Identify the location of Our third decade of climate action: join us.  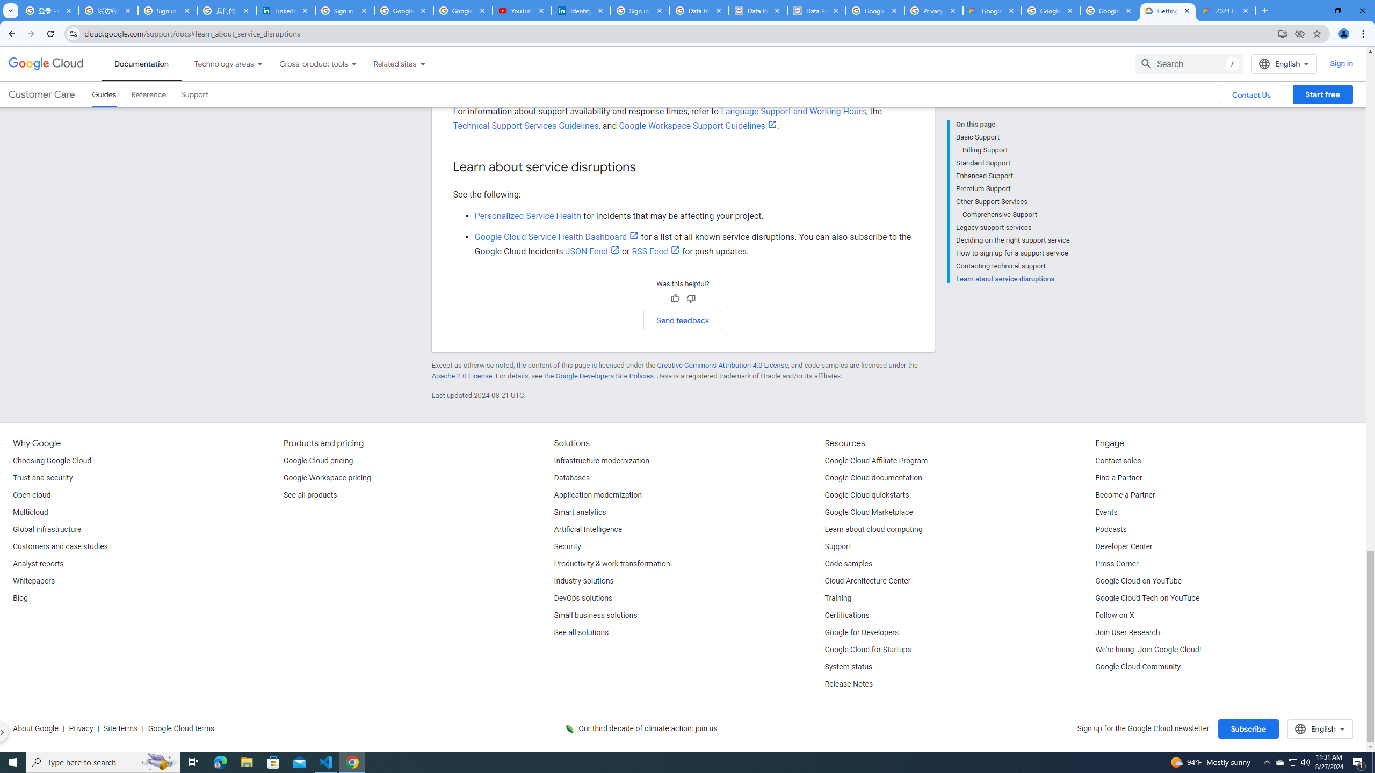
(648, 729).